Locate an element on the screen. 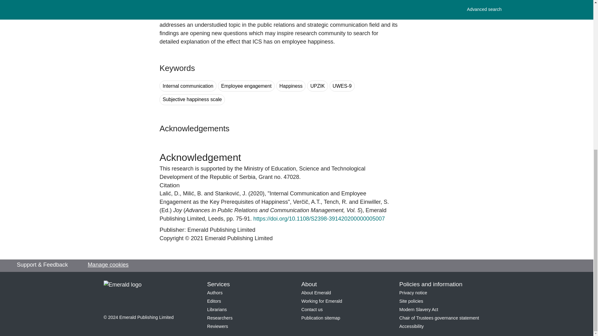 The height and width of the screenshot is (336, 598). Tench, R. is located at coordinates (336, 202).